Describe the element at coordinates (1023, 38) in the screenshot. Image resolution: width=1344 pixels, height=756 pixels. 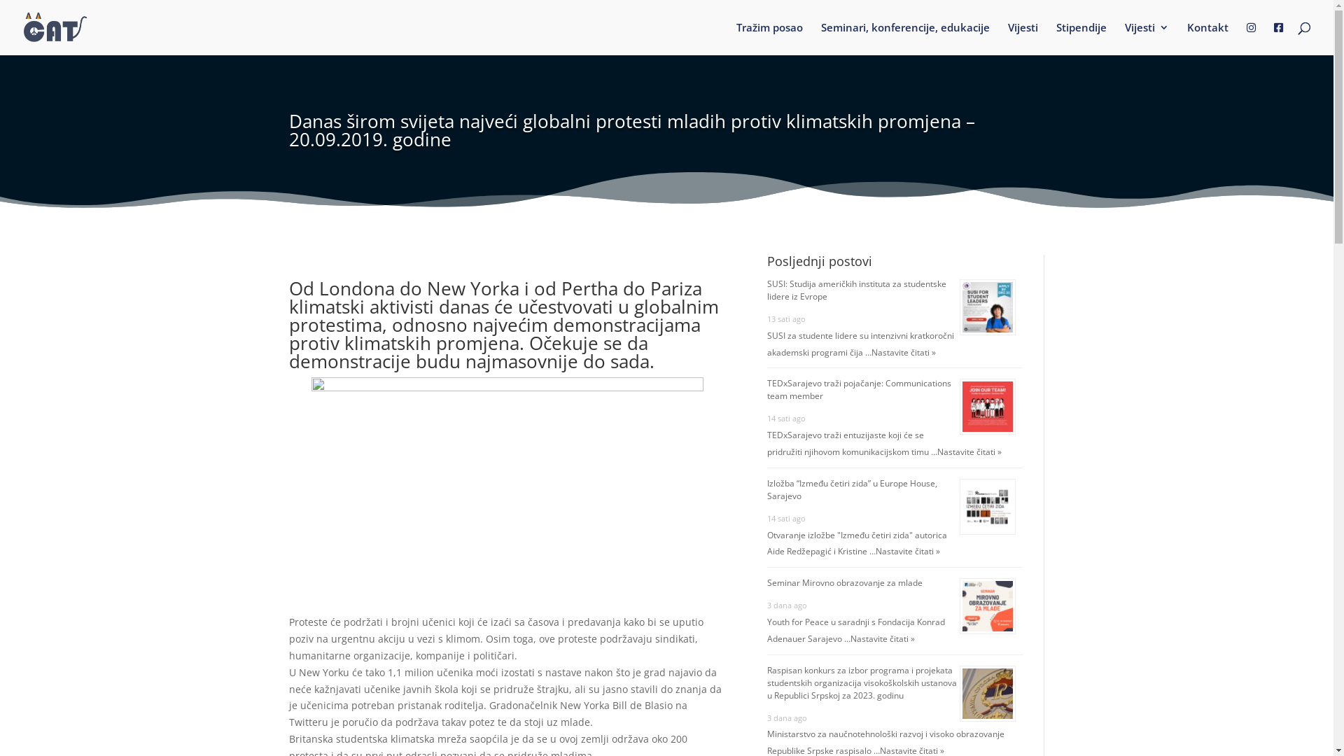
I see `Vijesti` at that location.